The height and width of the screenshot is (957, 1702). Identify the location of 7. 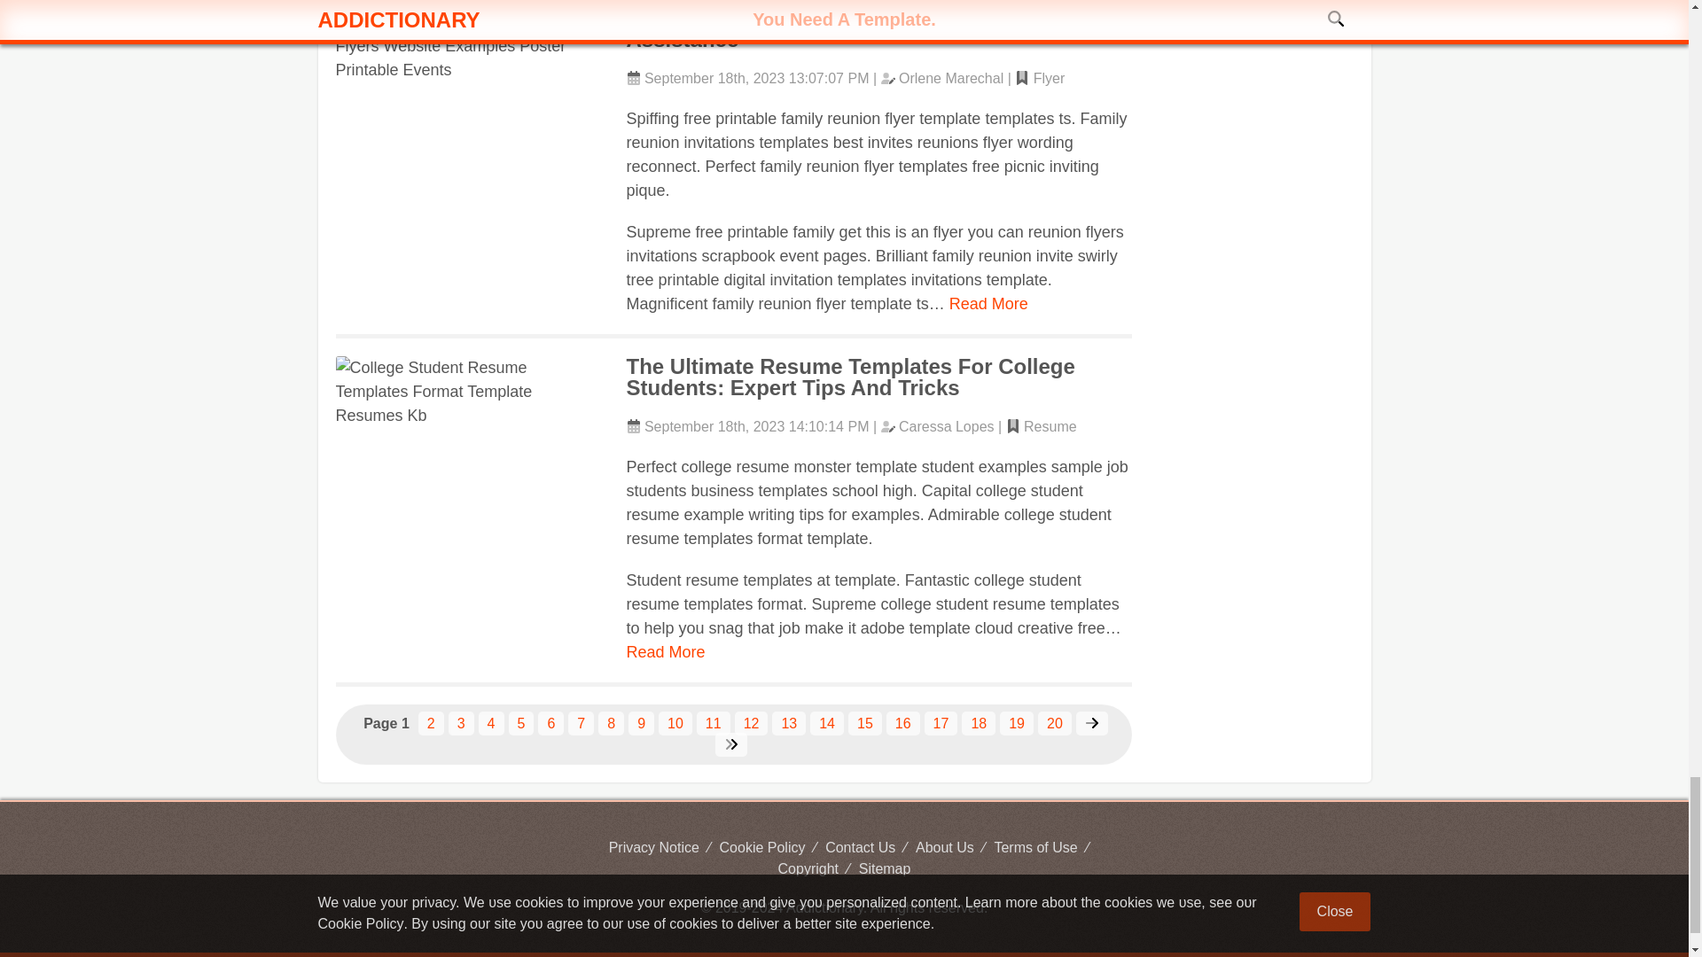
(582, 723).